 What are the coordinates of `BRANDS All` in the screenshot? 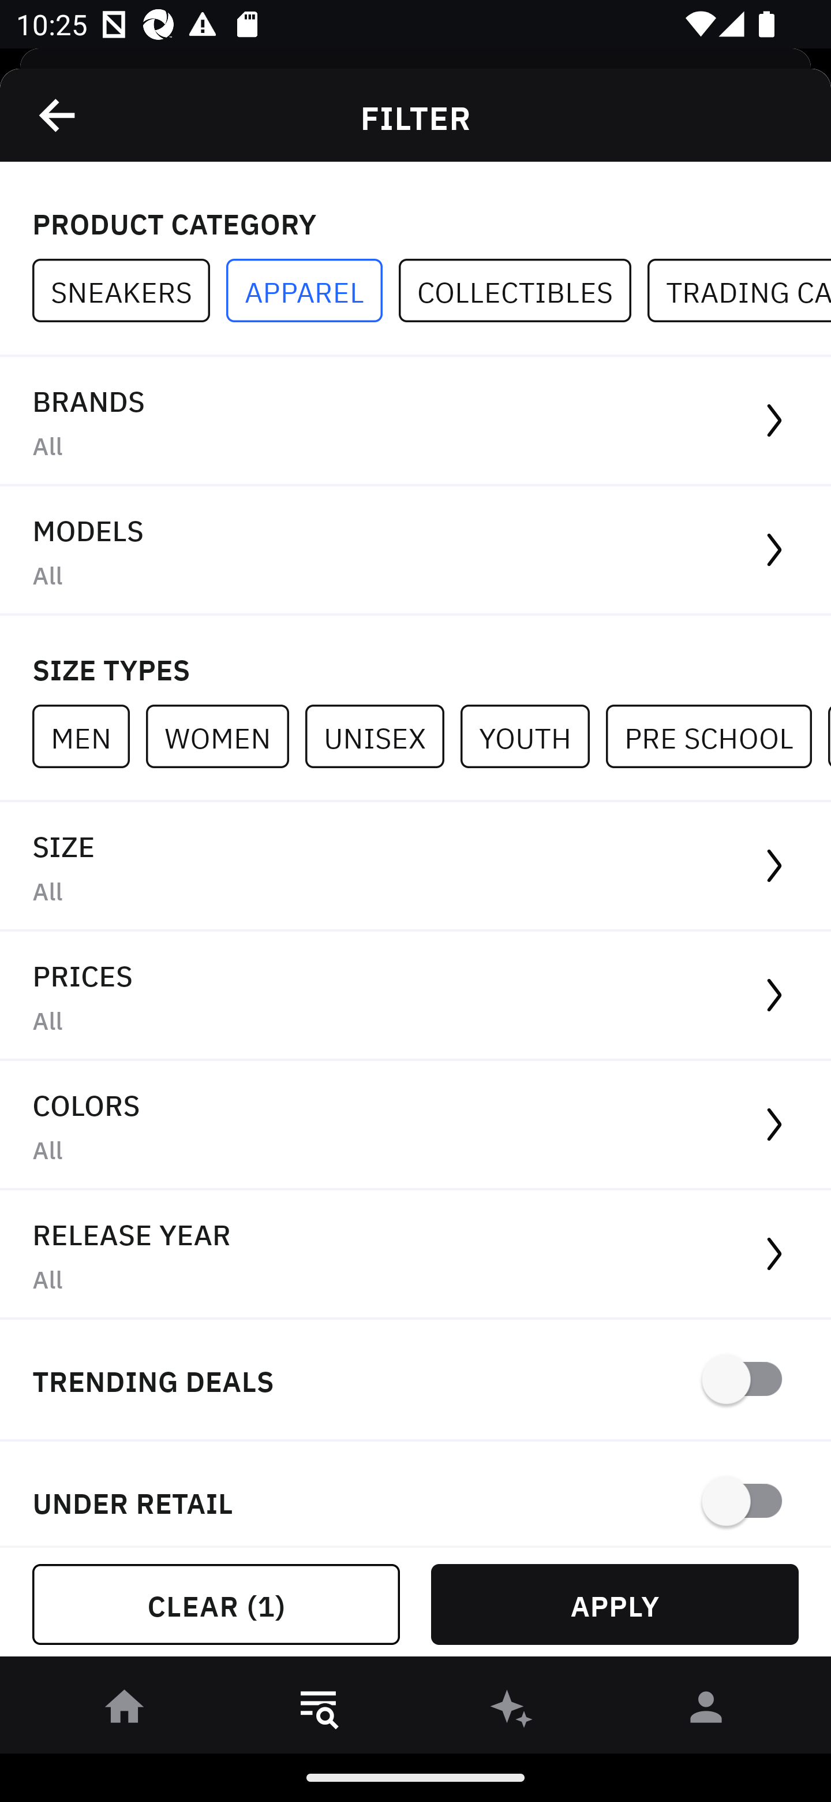 It's located at (415, 422).